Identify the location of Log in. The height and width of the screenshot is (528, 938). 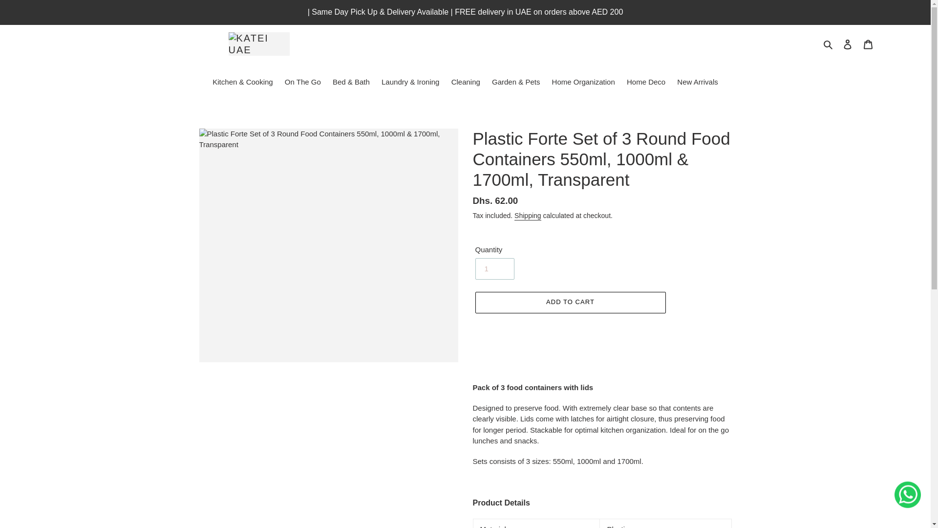
(848, 44).